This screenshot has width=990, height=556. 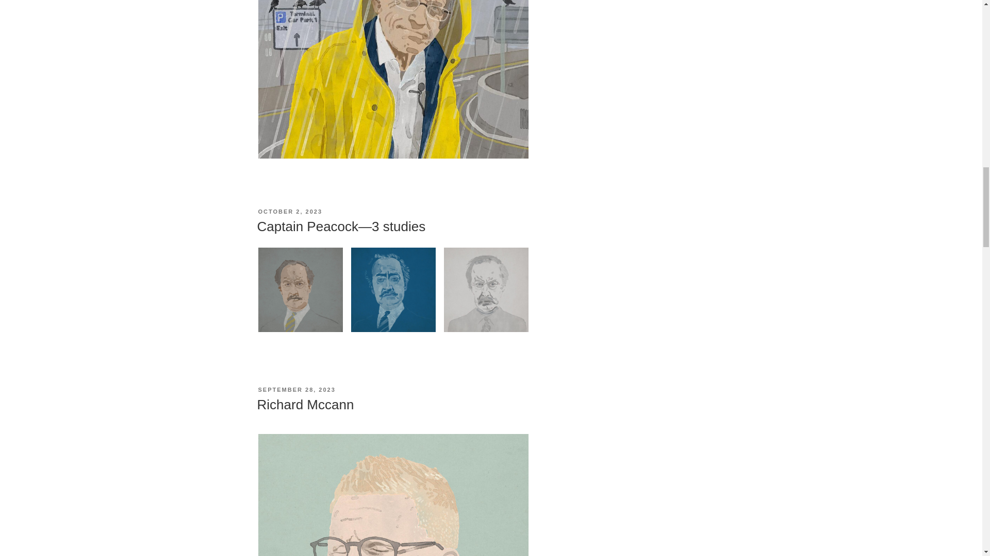 What do you see at coordinates (305, 405) in the screenshot?
I see `Richard Mccann` at bounding box center [305, 405].